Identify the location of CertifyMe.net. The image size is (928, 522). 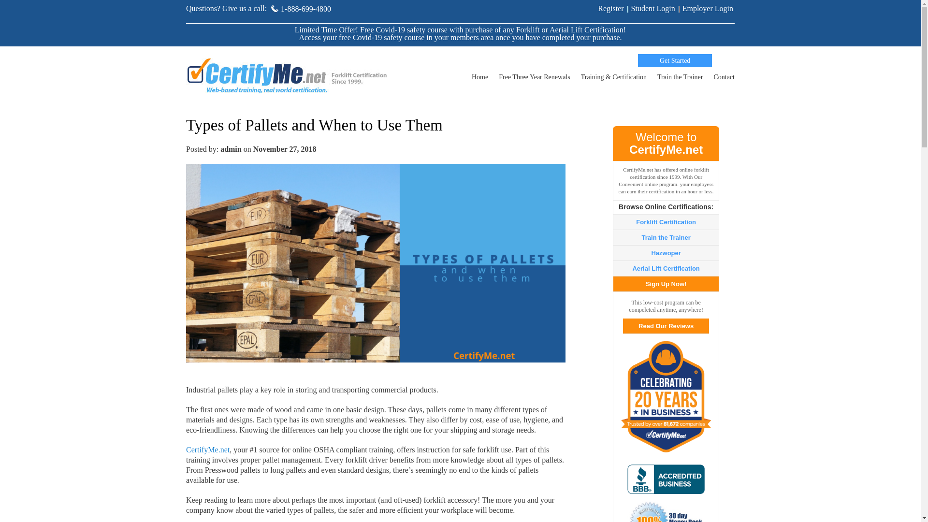
(208, 449).